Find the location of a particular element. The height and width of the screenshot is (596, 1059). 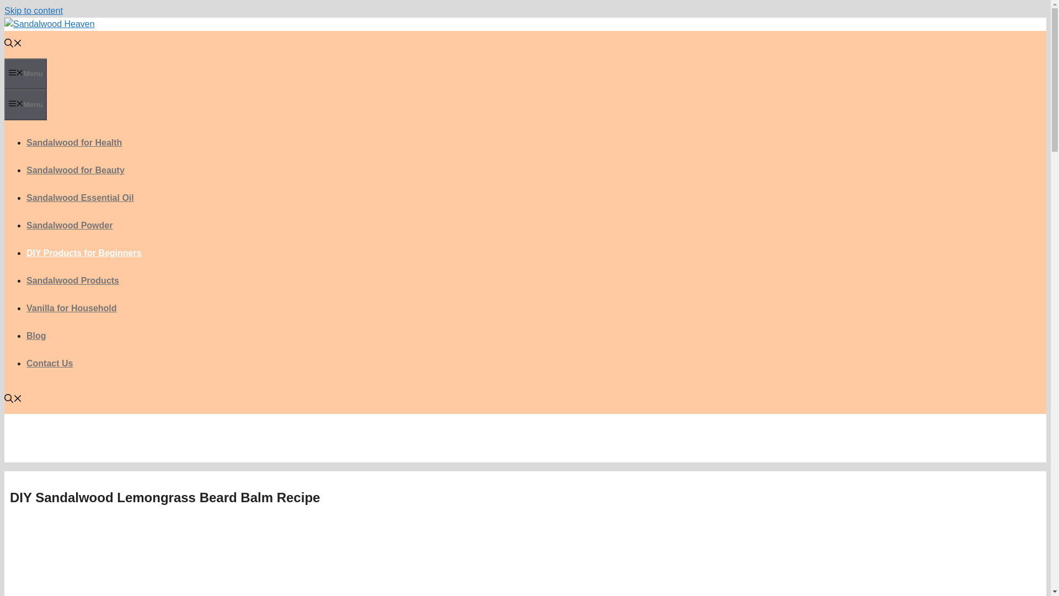

Sandalwood Powder is located at coordinates (69, 225).